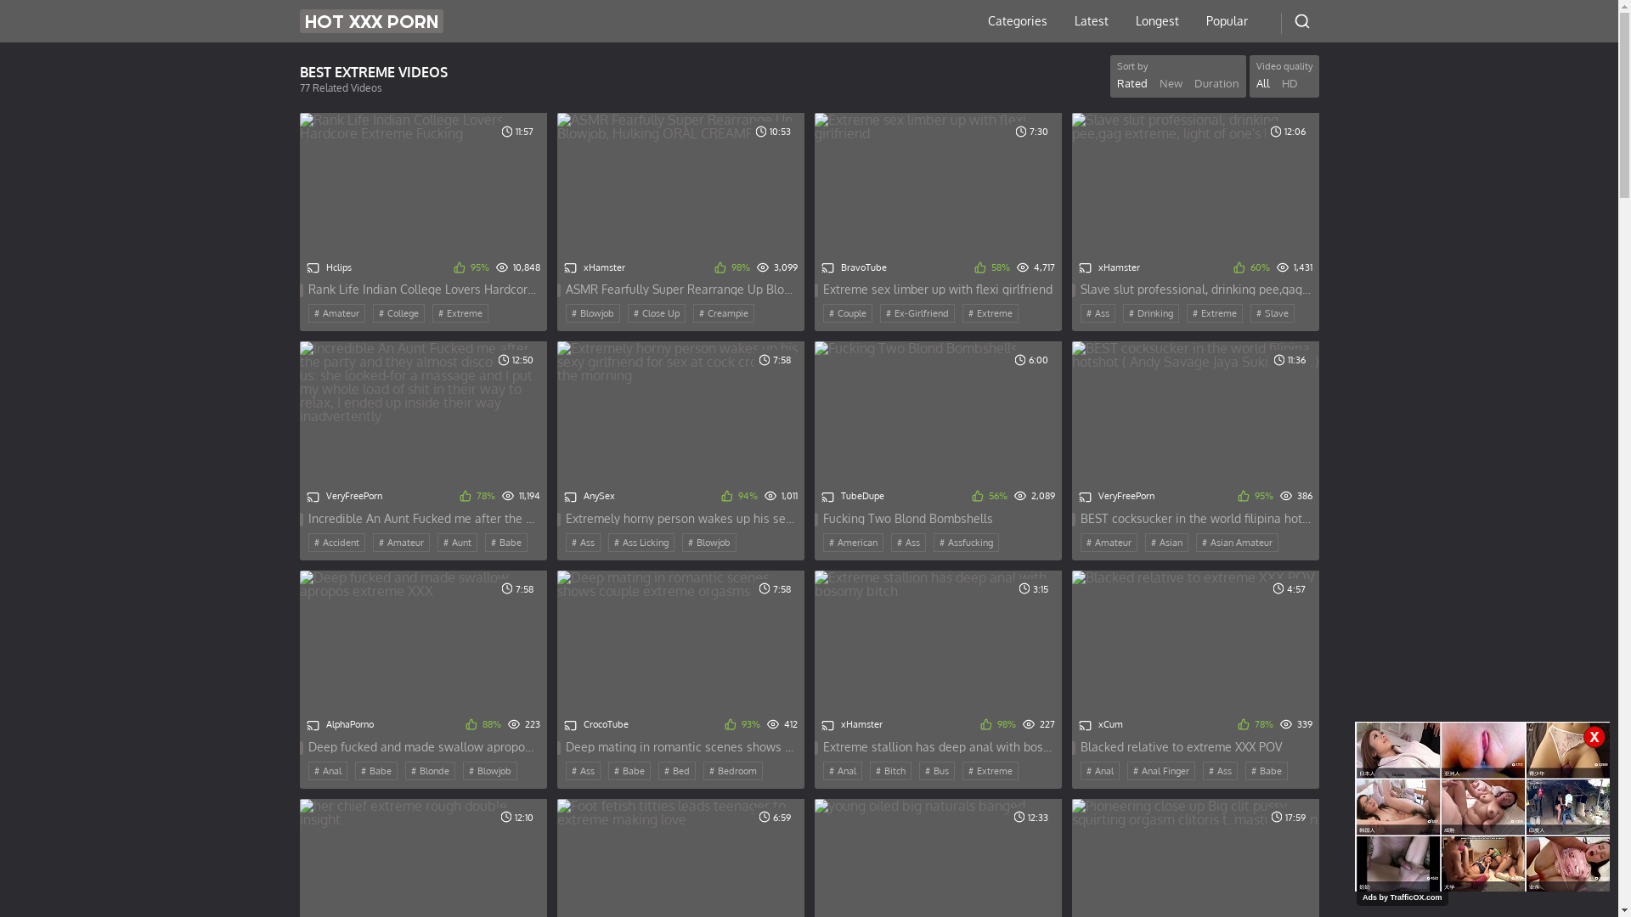 The width and height of the screenshot is (1631, 917). What do you see at coordinates (376, 771) in the screenshot?
I see `Babe` at bounding box center [376, 771].